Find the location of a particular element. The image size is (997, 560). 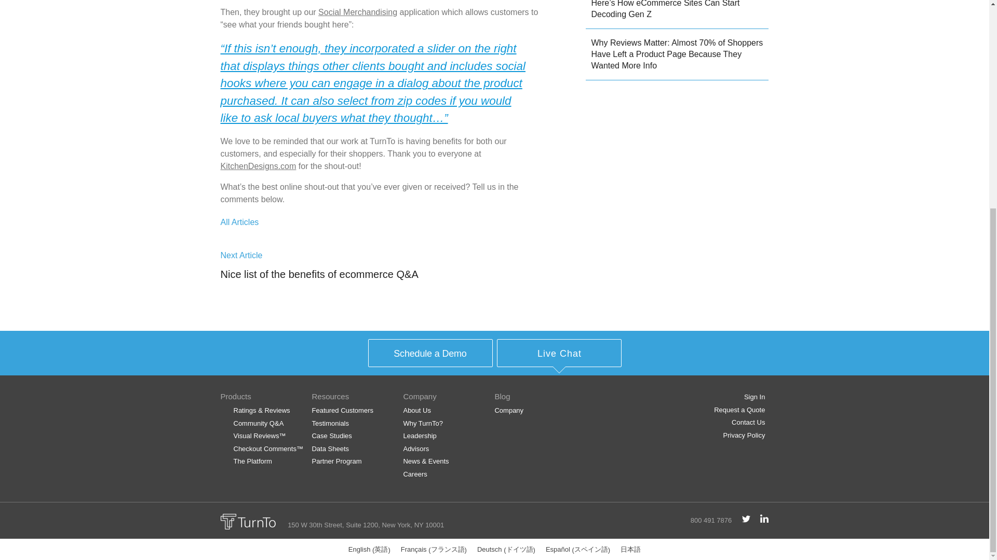

Schedule a Demo is located at coordinates (430, 353).